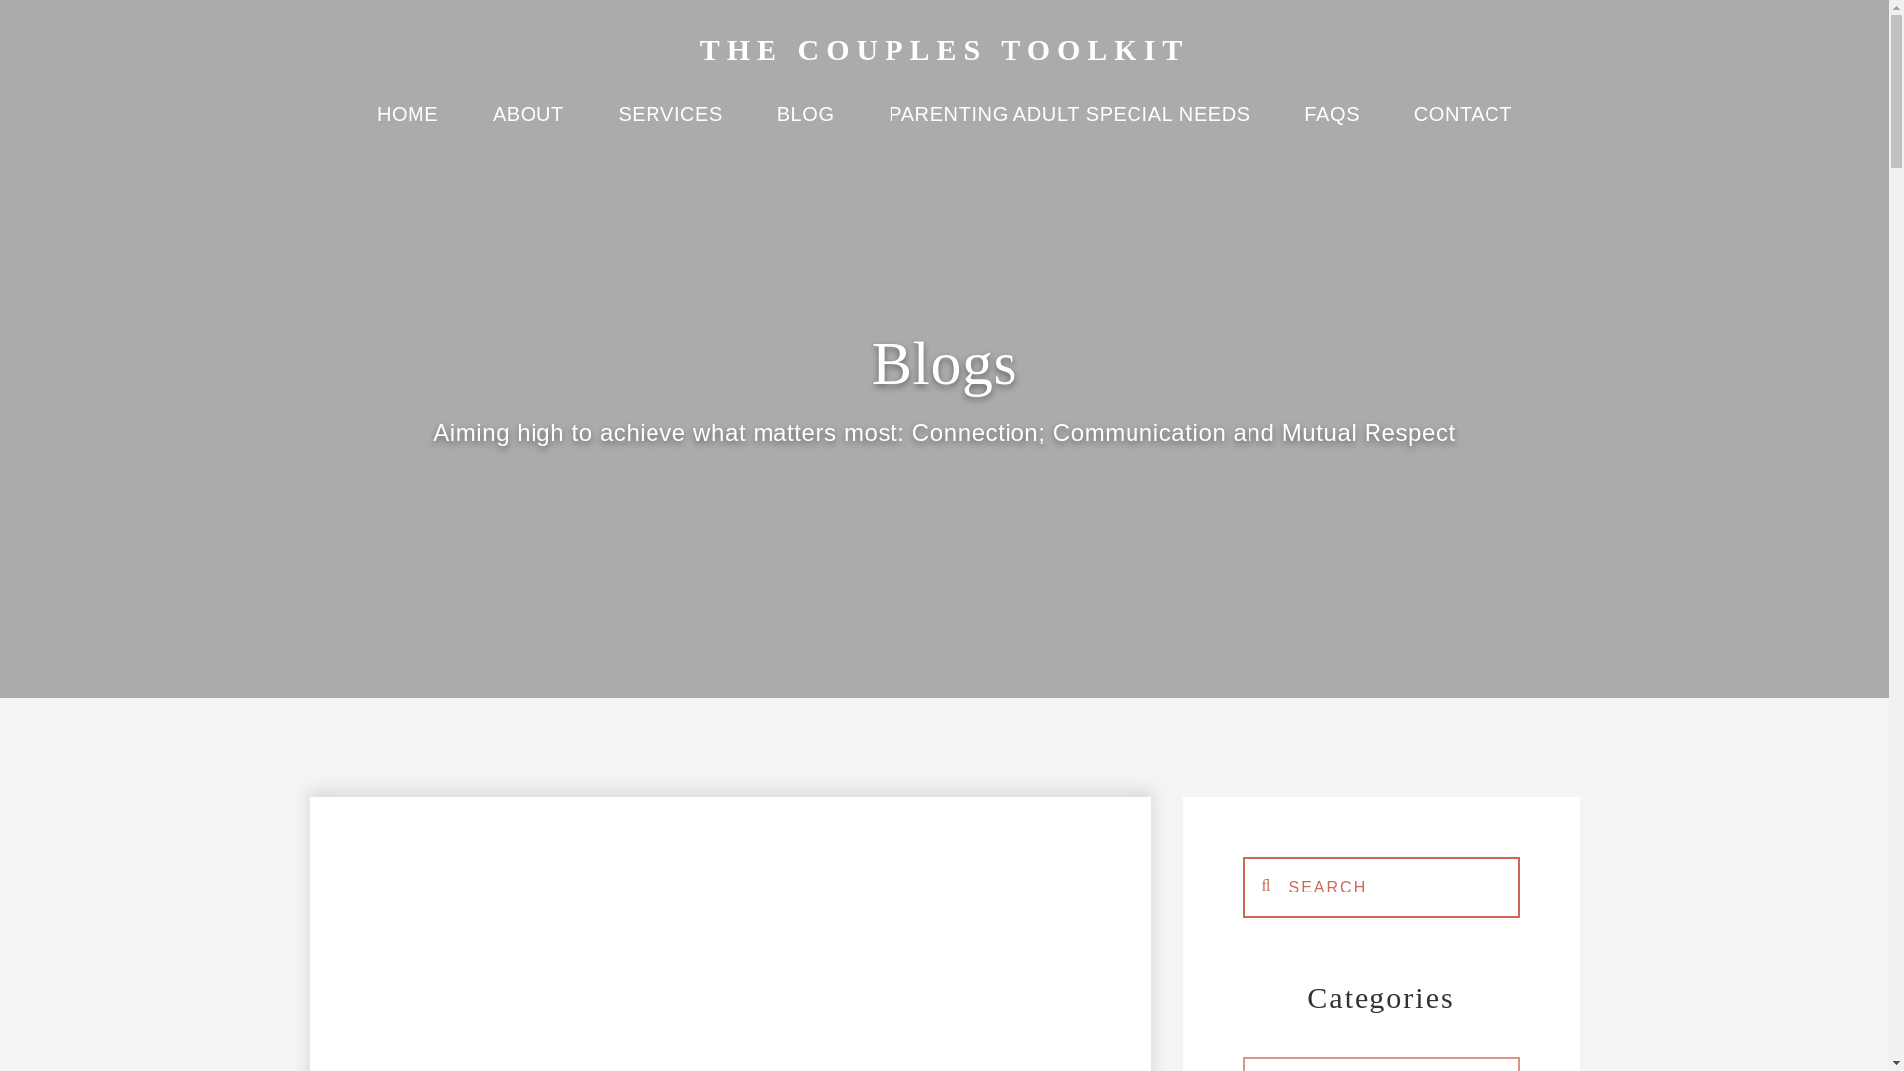  Describe the element at coordinates (805, 126) in the screenshot. I see `BLOG` at that location.